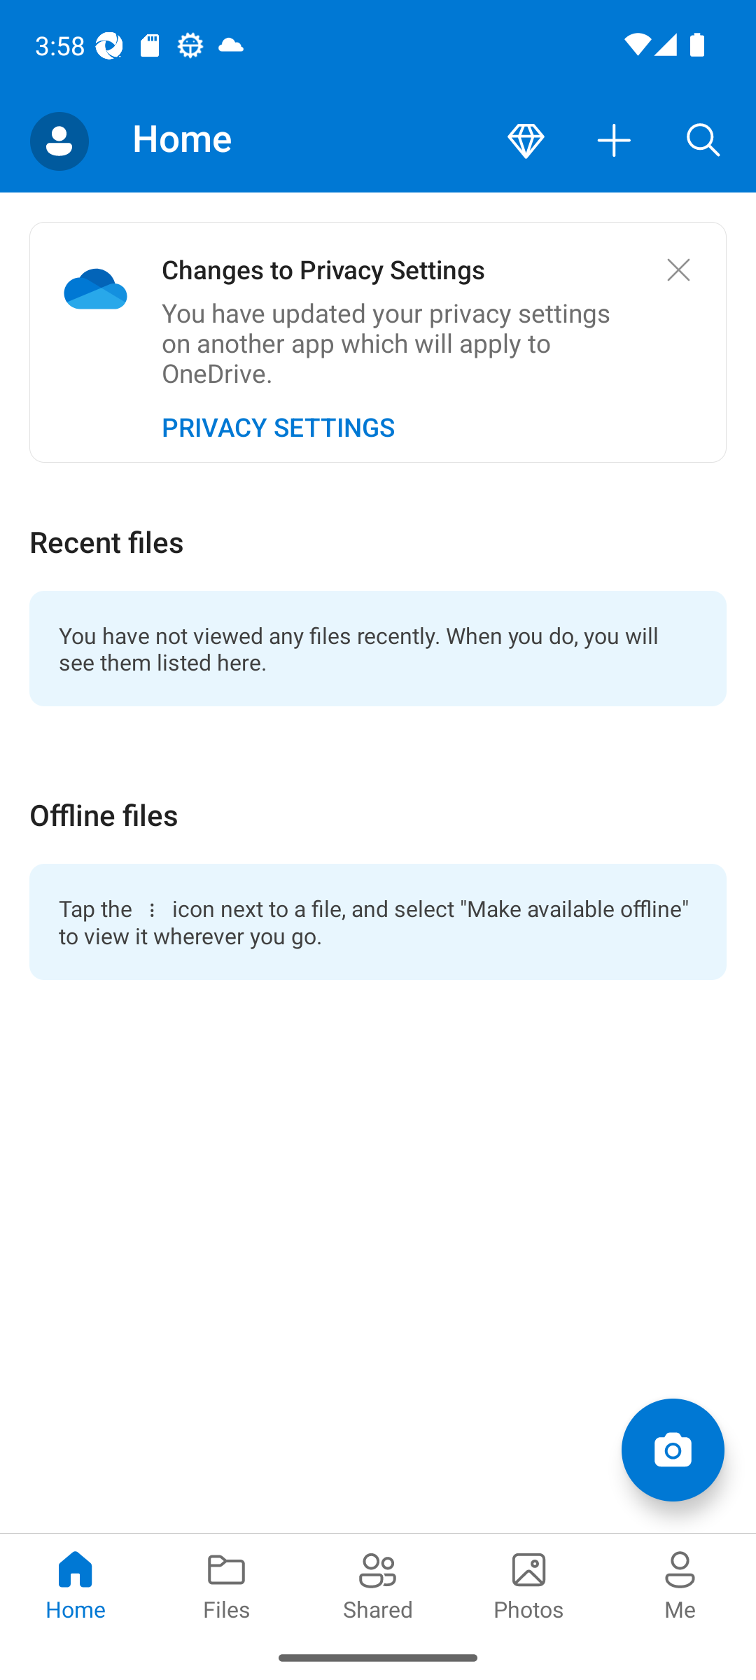 The image size is (756, 1680). What do you see at coordinates (59, 141) in the screenshot?
I see `Account switcher` at bounding box center [59, 141].